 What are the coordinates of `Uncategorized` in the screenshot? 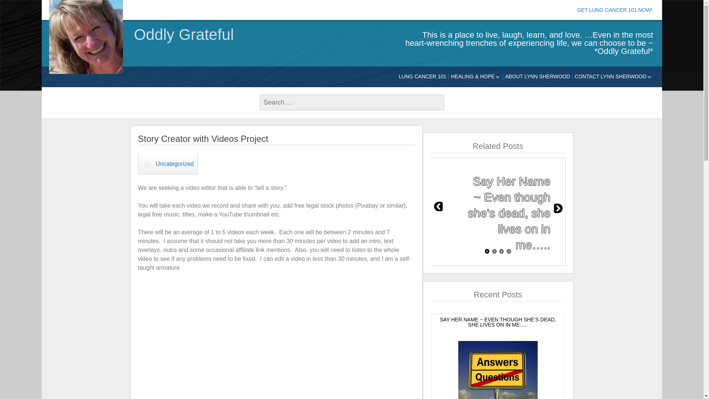 It's located at (168, 164).